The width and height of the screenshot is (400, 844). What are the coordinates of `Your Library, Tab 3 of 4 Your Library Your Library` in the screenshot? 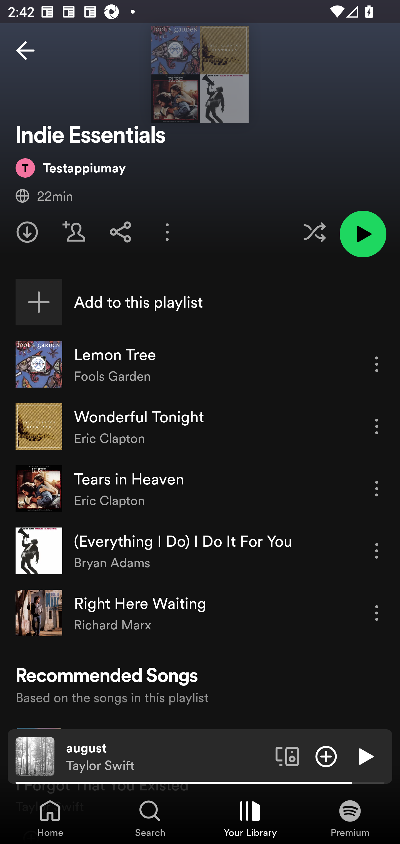 It's located at (250, 818).